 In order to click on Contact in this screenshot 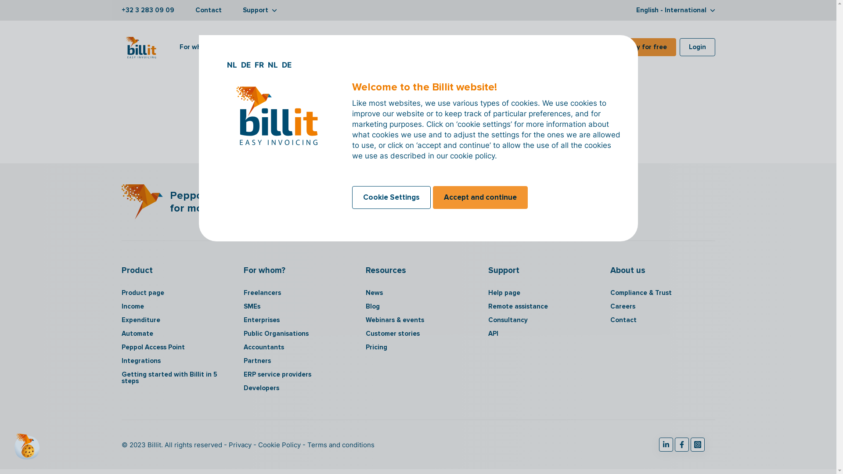, I will do `click(208, 10)`.